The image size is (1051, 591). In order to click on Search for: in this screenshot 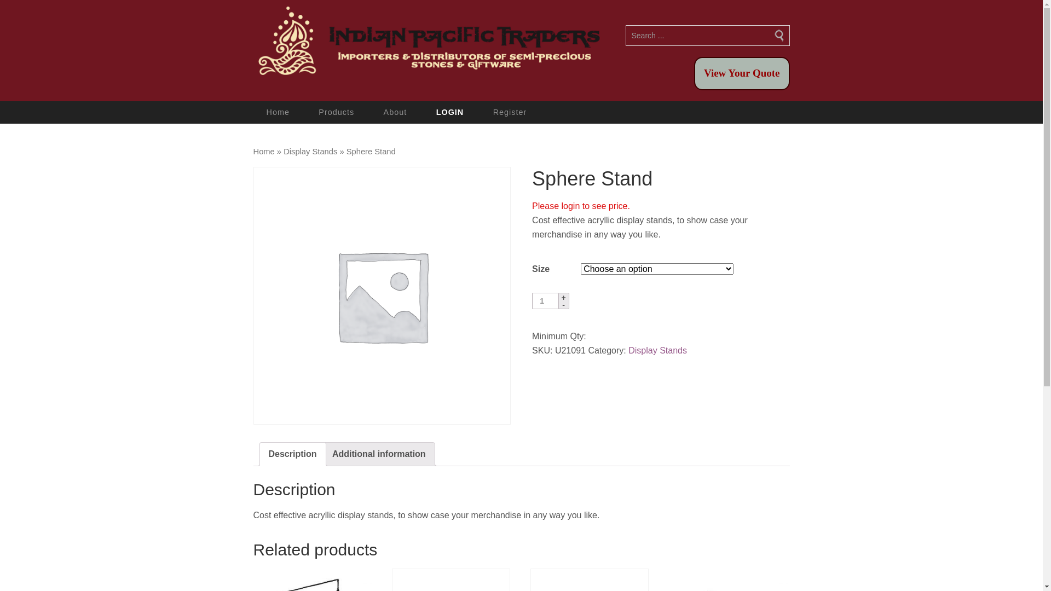, I will do `click(707, 36)`.